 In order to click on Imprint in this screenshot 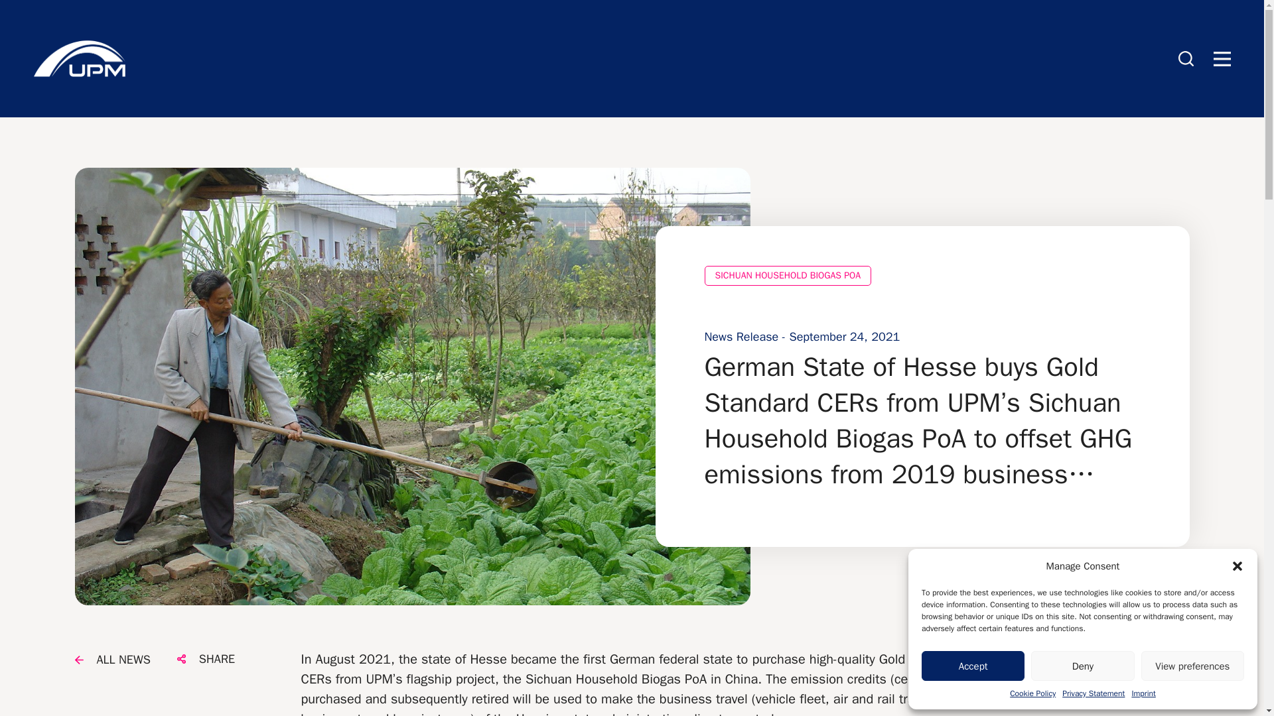, I will do `click(1143, 693)`.